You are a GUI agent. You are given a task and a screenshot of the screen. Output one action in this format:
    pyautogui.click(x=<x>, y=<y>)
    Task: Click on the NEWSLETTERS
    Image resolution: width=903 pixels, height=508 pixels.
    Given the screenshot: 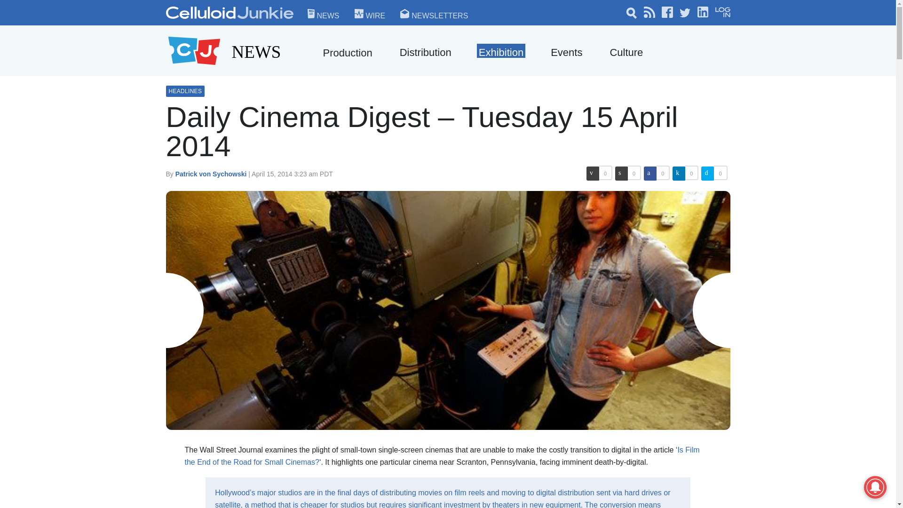 What is the action you would take?
    pyautogui.click(x=434, y=13)
    